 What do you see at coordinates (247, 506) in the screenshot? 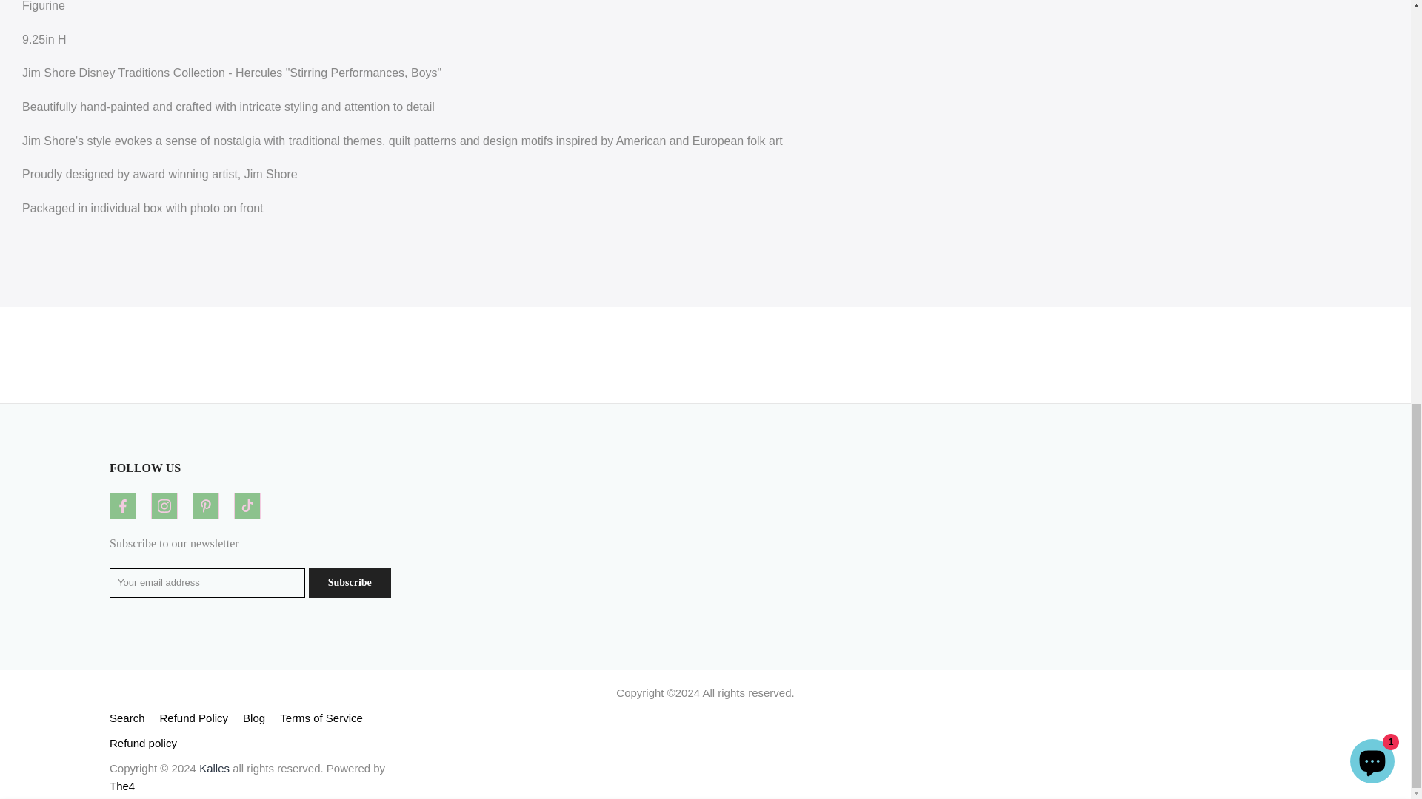
I see `Follow on Tiktok` at bounding box center [247, 506].